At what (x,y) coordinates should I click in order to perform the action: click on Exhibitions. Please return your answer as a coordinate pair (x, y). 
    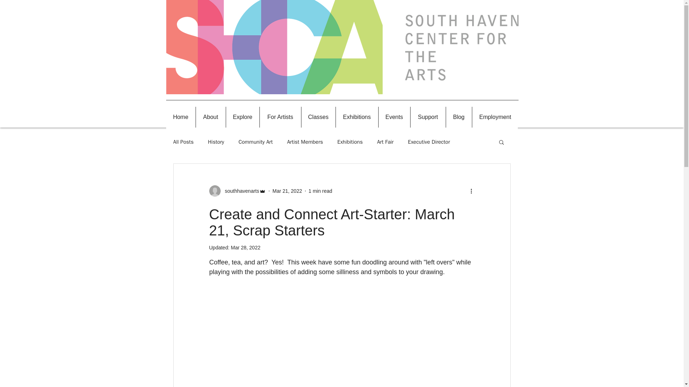
    Looking at the image, I should click on (350, 142).